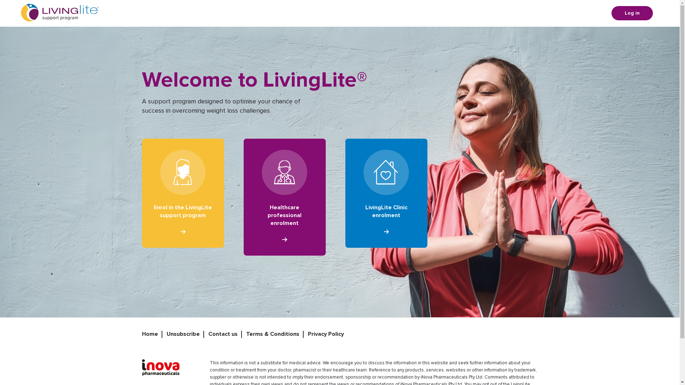  I want to click on Continue, so click(284, 228).